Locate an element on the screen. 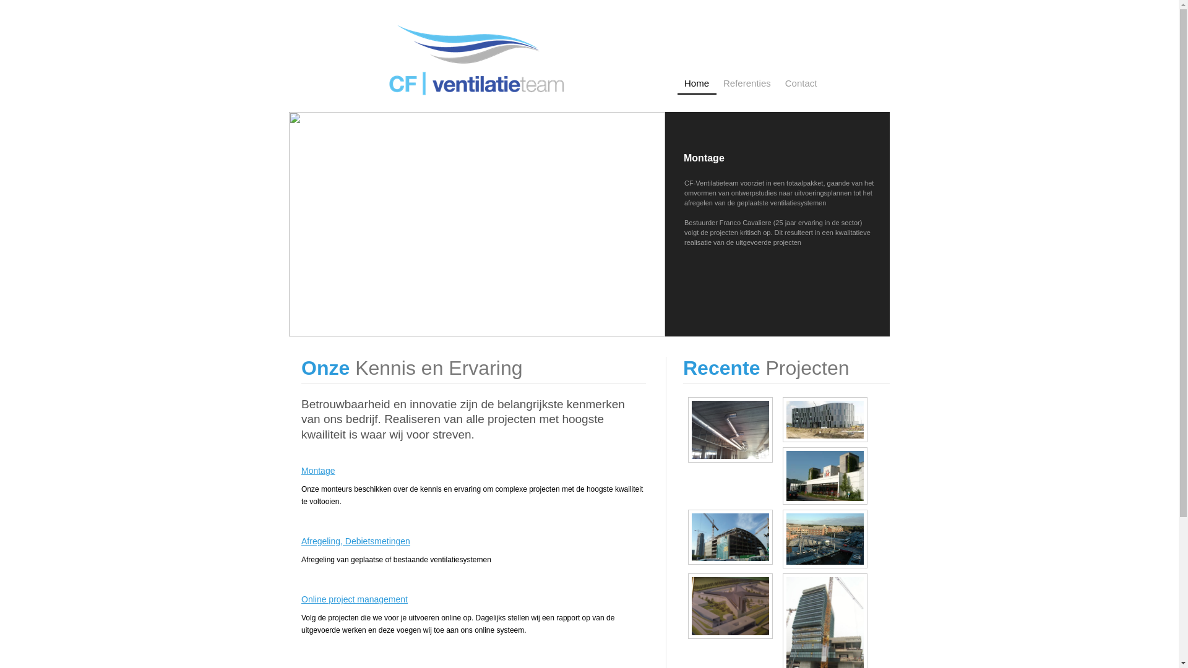 This screenshot has height=668, width=1188. Contact is located at coordinates (802, 87).